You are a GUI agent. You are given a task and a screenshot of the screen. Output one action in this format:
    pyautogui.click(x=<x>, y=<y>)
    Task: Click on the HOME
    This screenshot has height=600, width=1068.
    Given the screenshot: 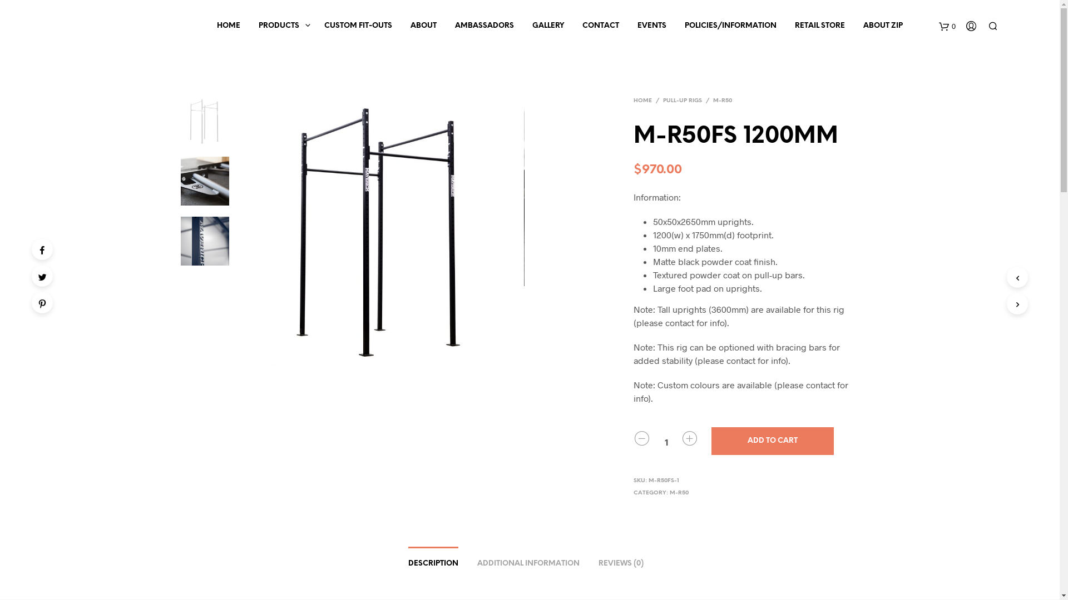 What is the action you would take?
    pyautogui.click(x=229, y=26)
    